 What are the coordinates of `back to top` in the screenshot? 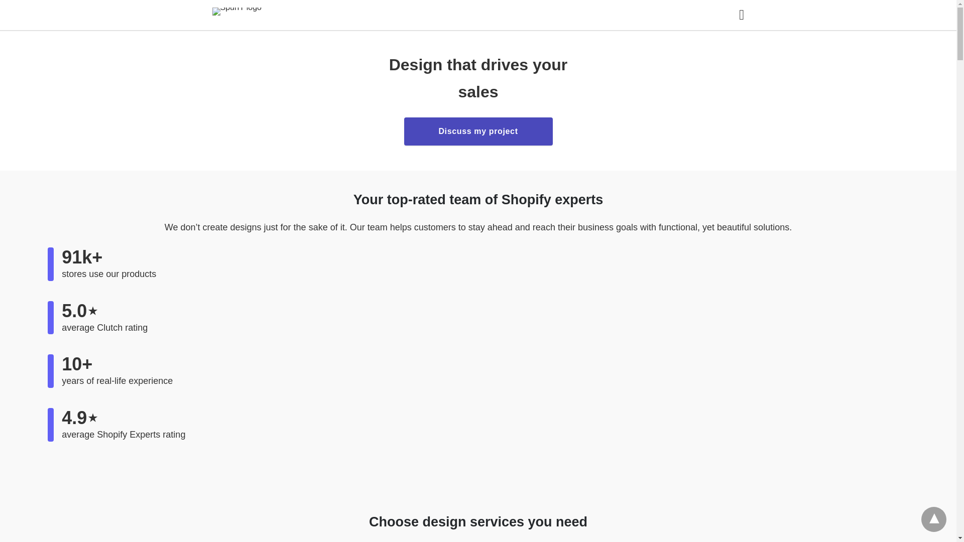 It's located at (934, 519).